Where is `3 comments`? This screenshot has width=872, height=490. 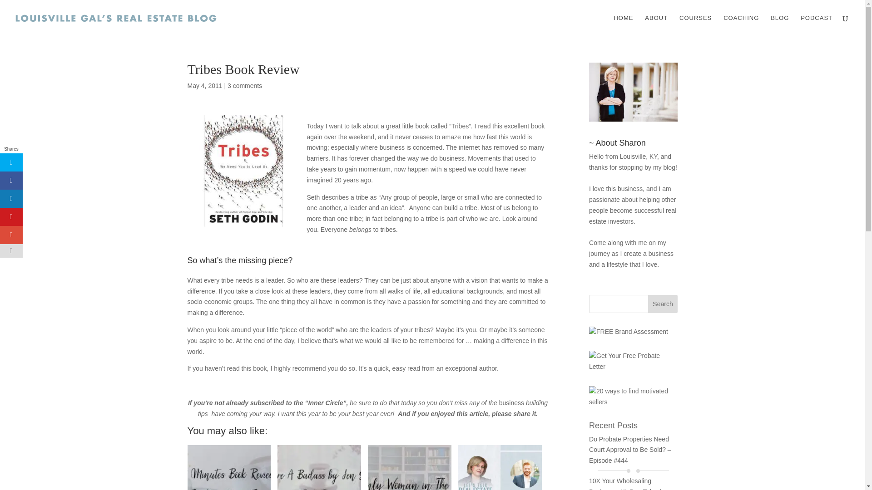
3 comments is located at coordinates (245, 85).